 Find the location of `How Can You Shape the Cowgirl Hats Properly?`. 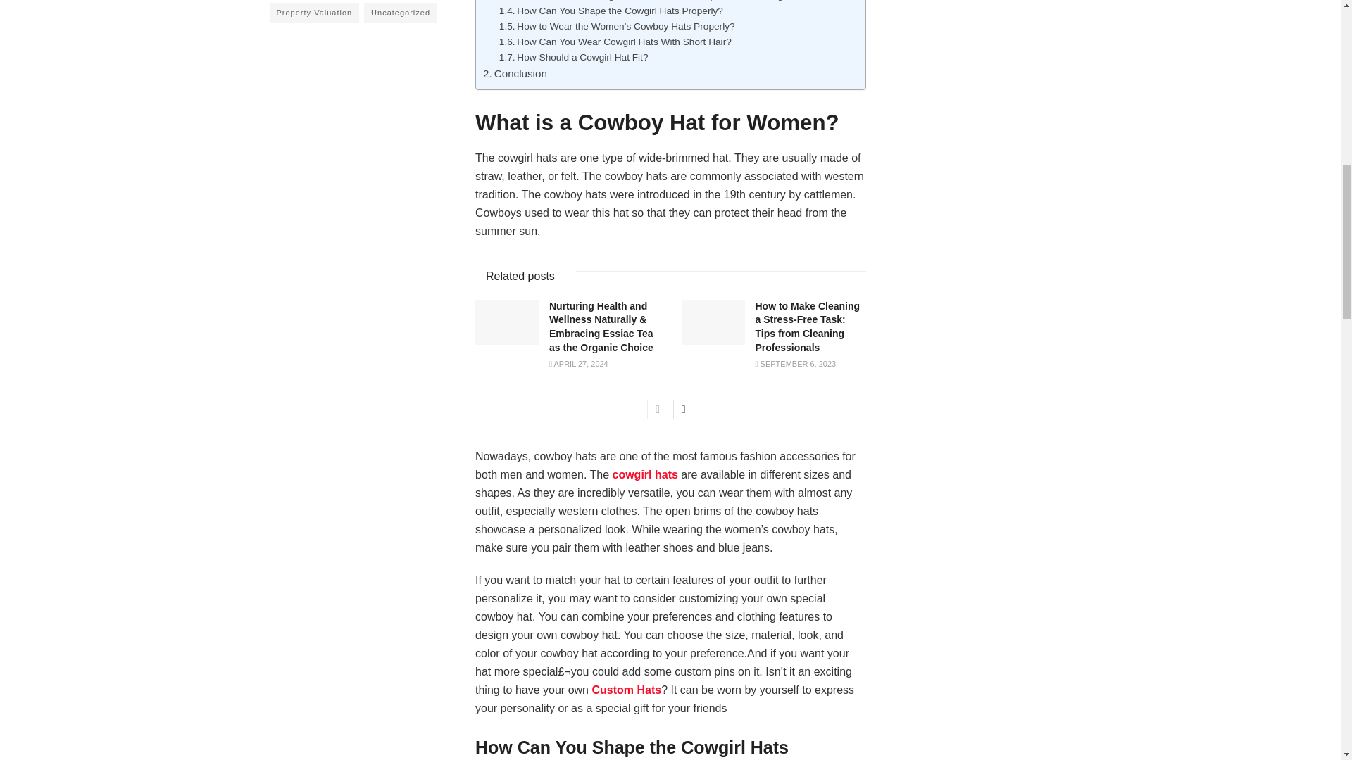

How Can You Shape the Cowgirl Hats Properly? is located at coordinates (611, 11).